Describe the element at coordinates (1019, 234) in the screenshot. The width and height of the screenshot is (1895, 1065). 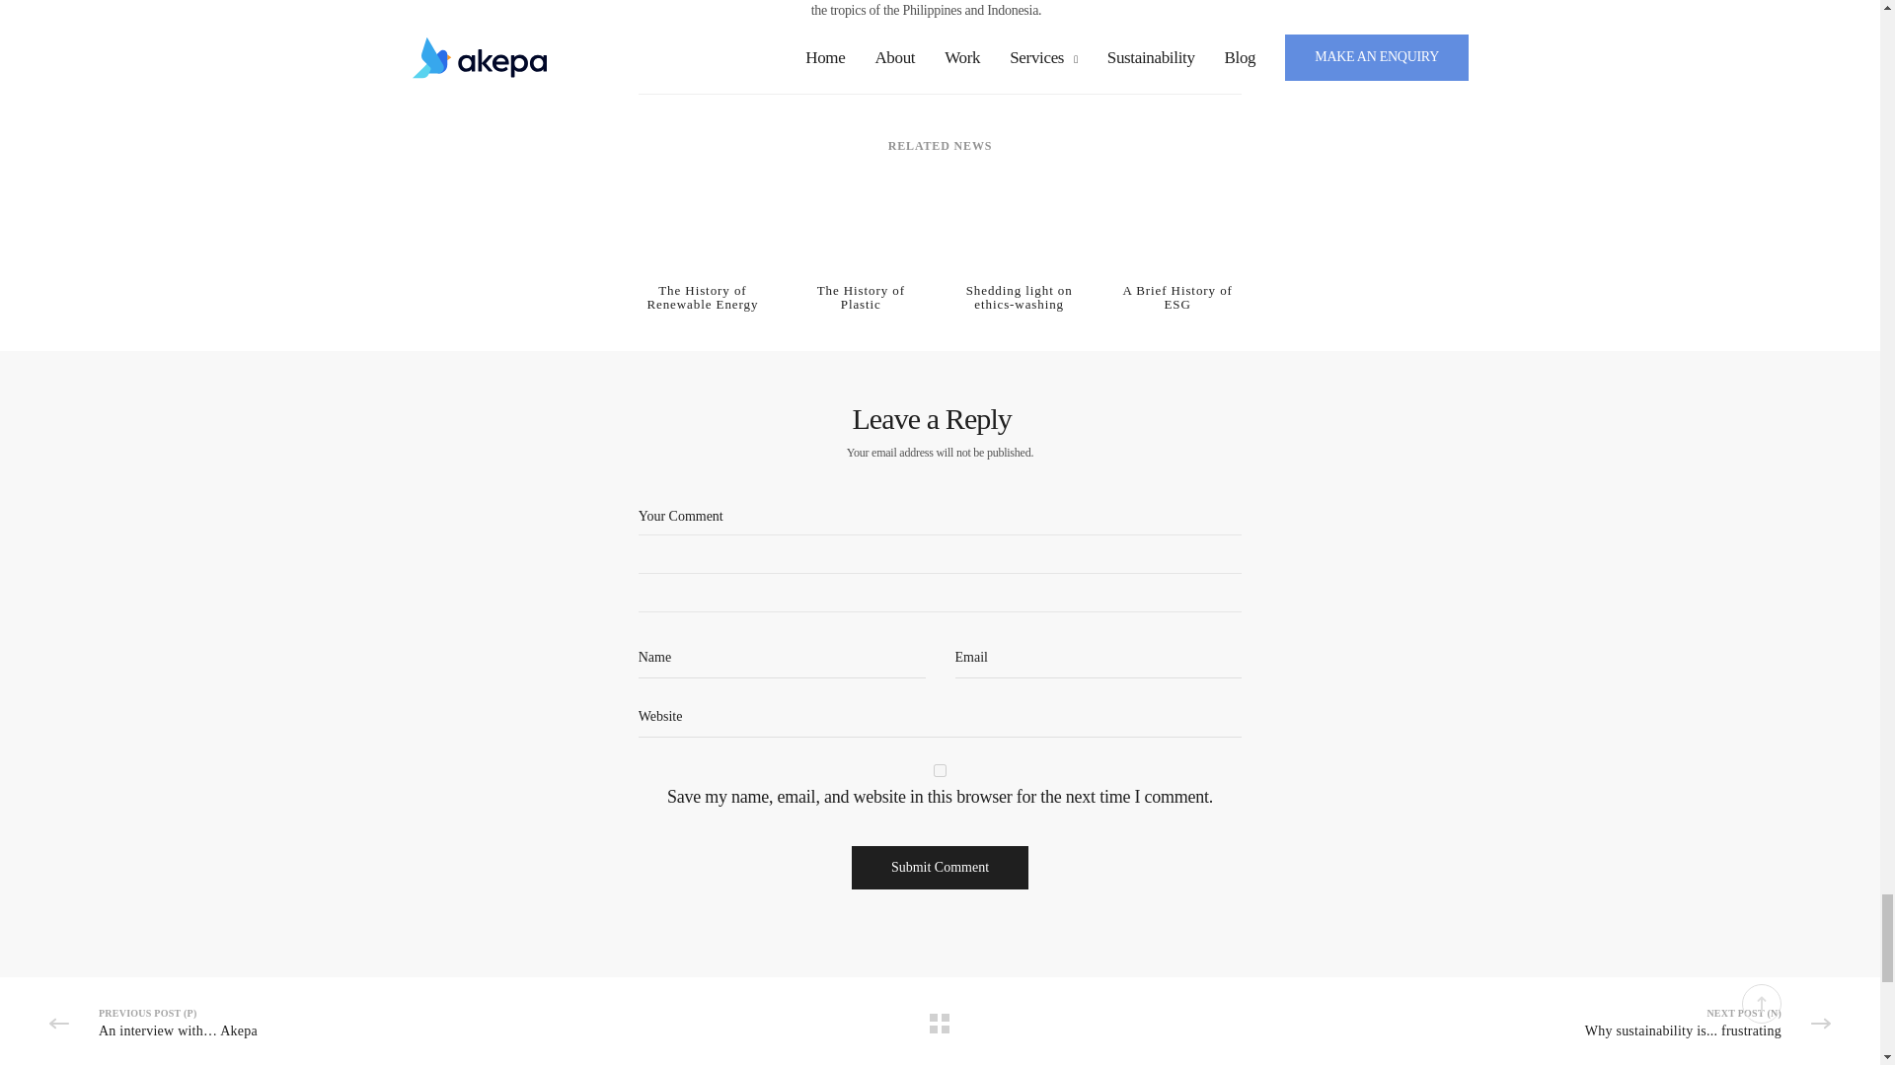
I see `Shedding light on ethics-washing` at that location.